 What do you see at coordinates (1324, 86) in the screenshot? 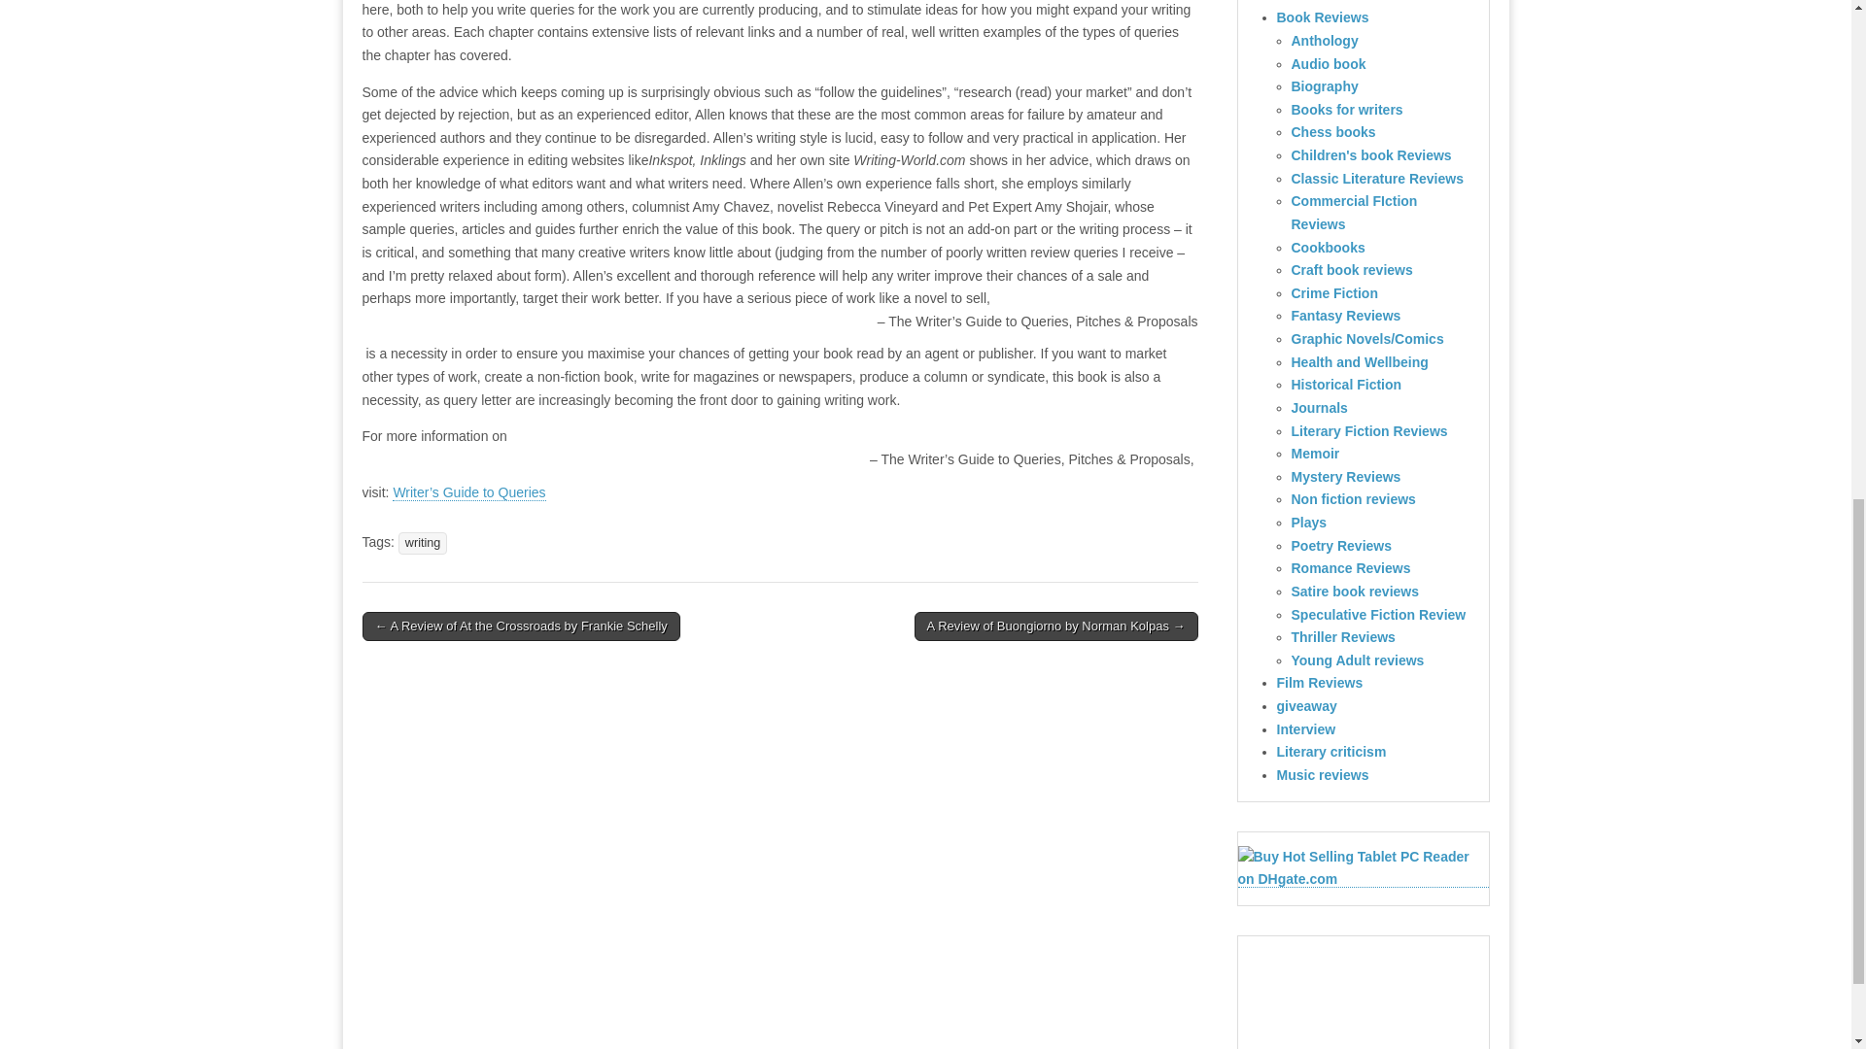
I see `Biography` at bounding box center [1324, 86].